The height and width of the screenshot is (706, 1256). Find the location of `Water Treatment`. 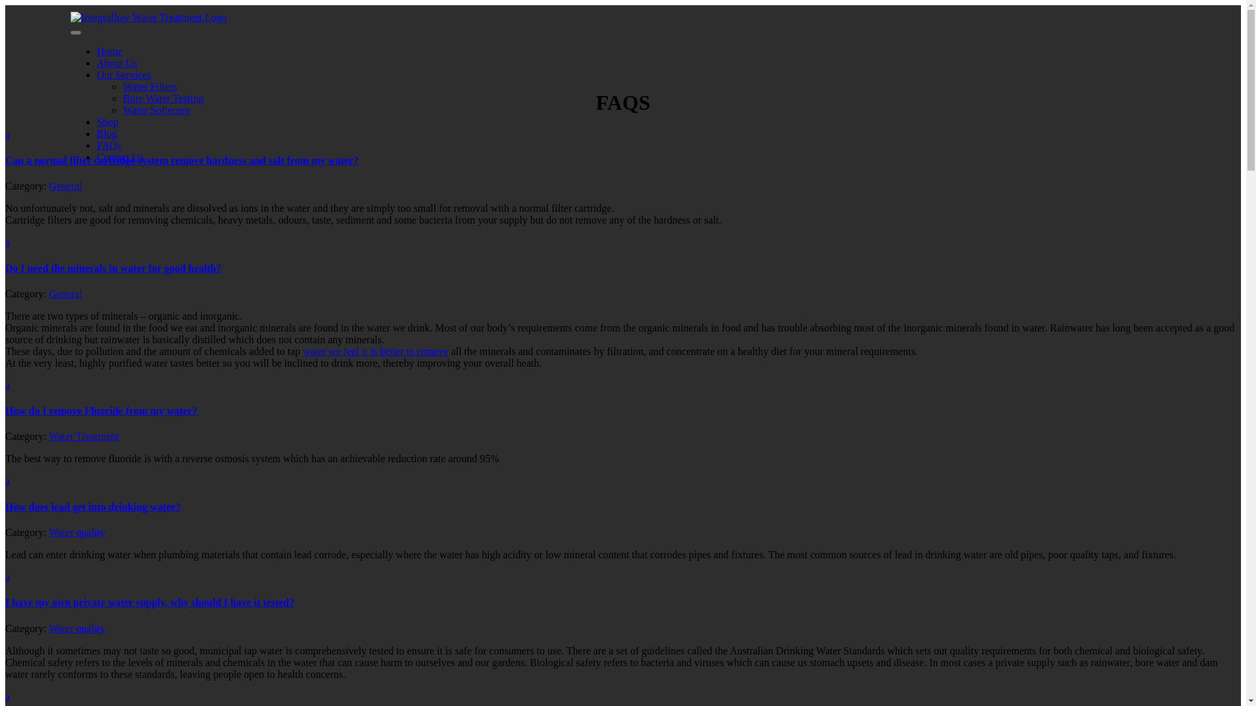

Water Treatment is located at coordinates (84, 436).